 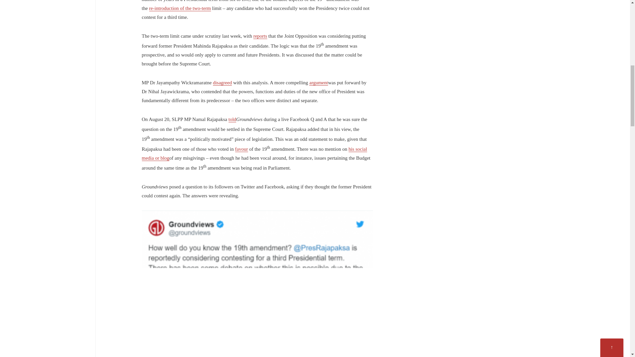 I want to click on his social media or blog, so click(x=254, y=153).